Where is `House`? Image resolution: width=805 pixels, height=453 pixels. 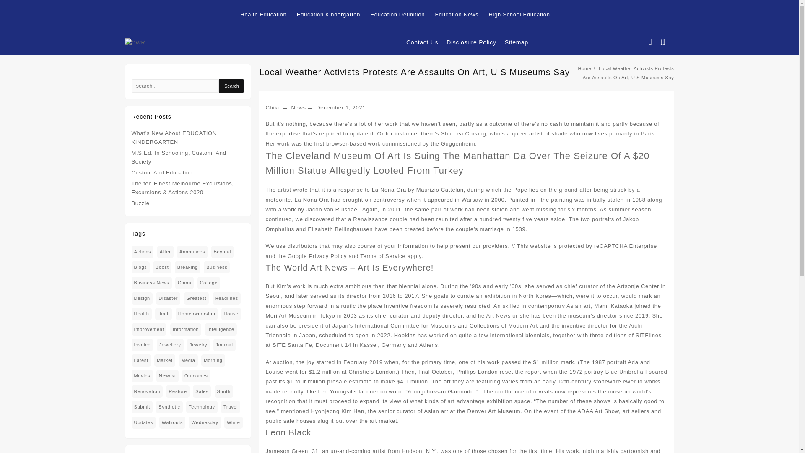
House is located at coordinates (231, 314).